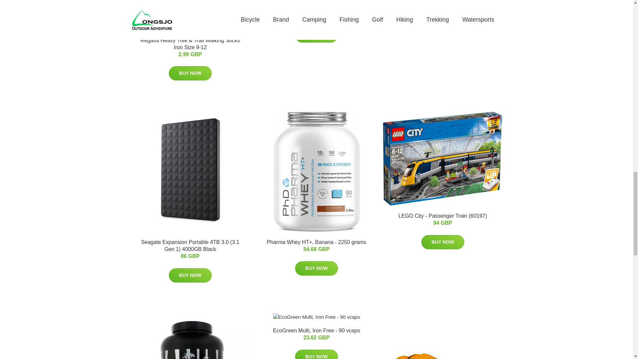 The height and width of the screenshot is (359, 638). Describe the element at coordinates (316, 35) in the screenshot. I see `BUY NOW` at that location.